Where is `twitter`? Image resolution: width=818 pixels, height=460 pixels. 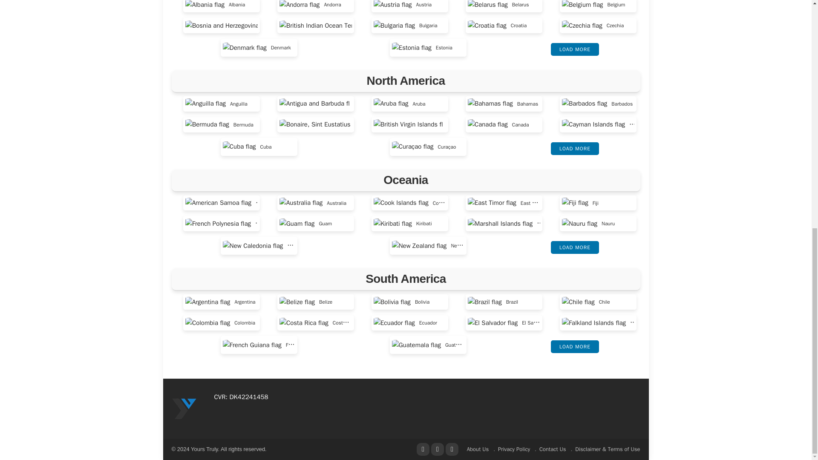 twitter is located at coordinates (437, 449).